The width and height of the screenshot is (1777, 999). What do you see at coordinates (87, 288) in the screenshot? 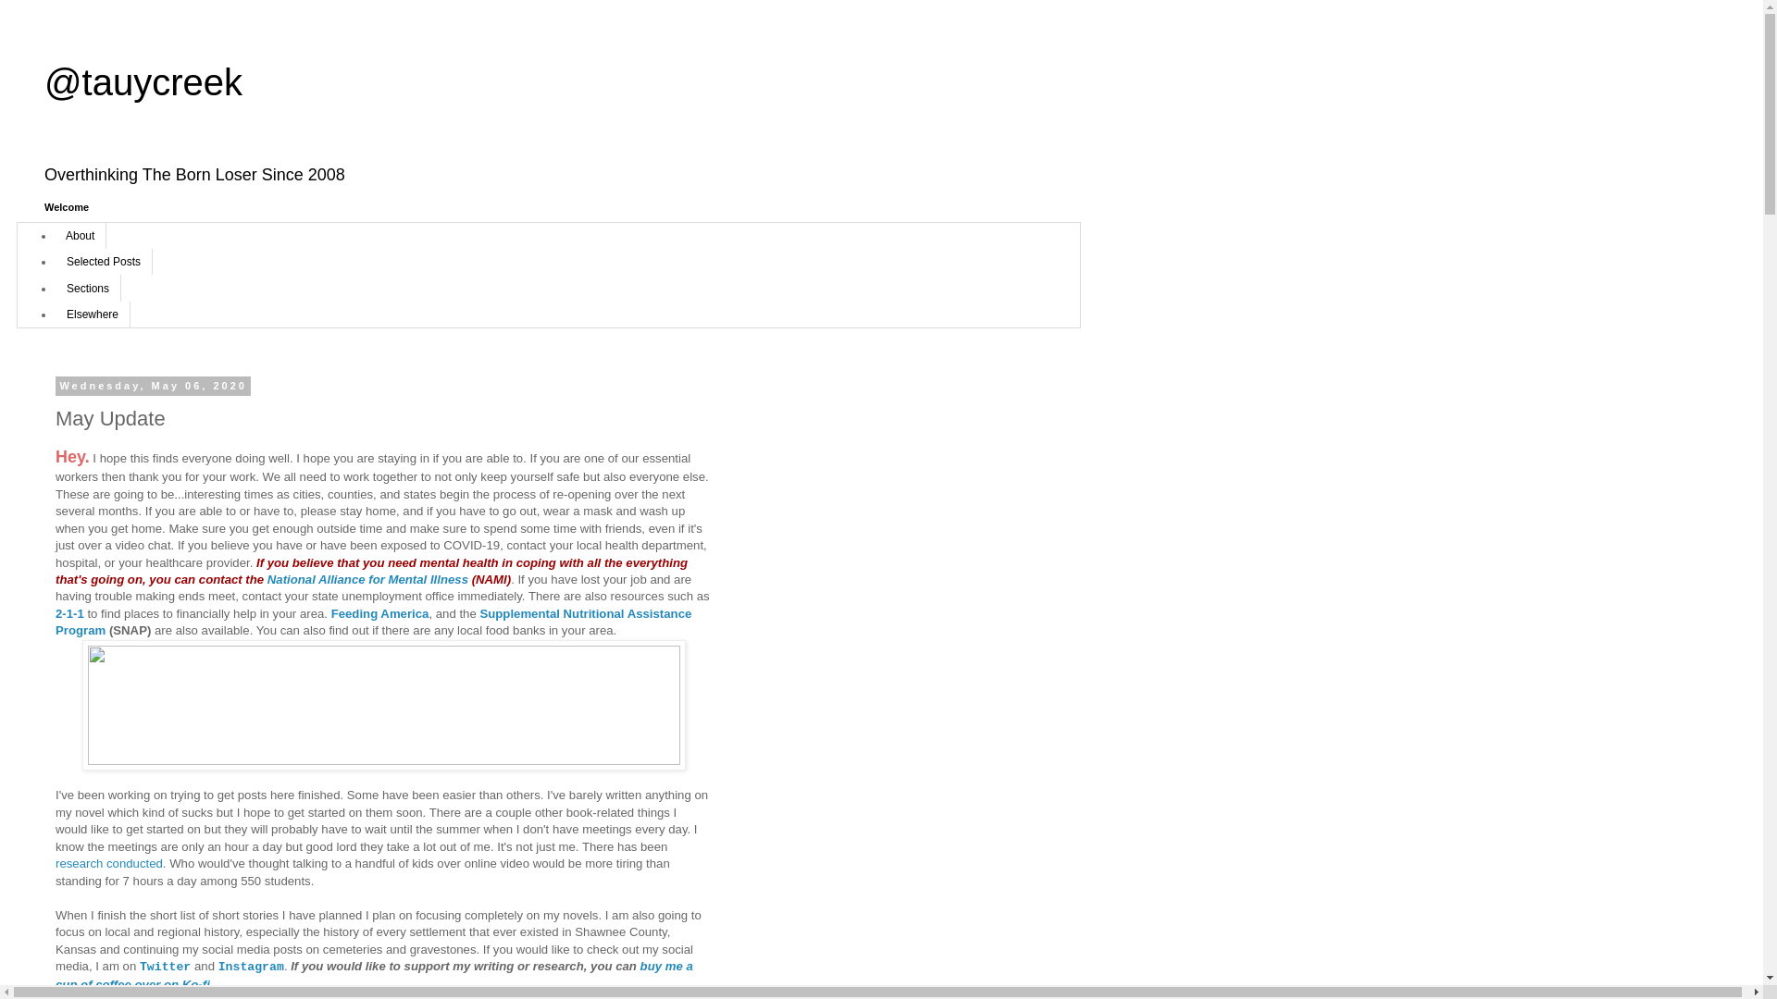
I see `Sections` at bounding box center [87, 288].